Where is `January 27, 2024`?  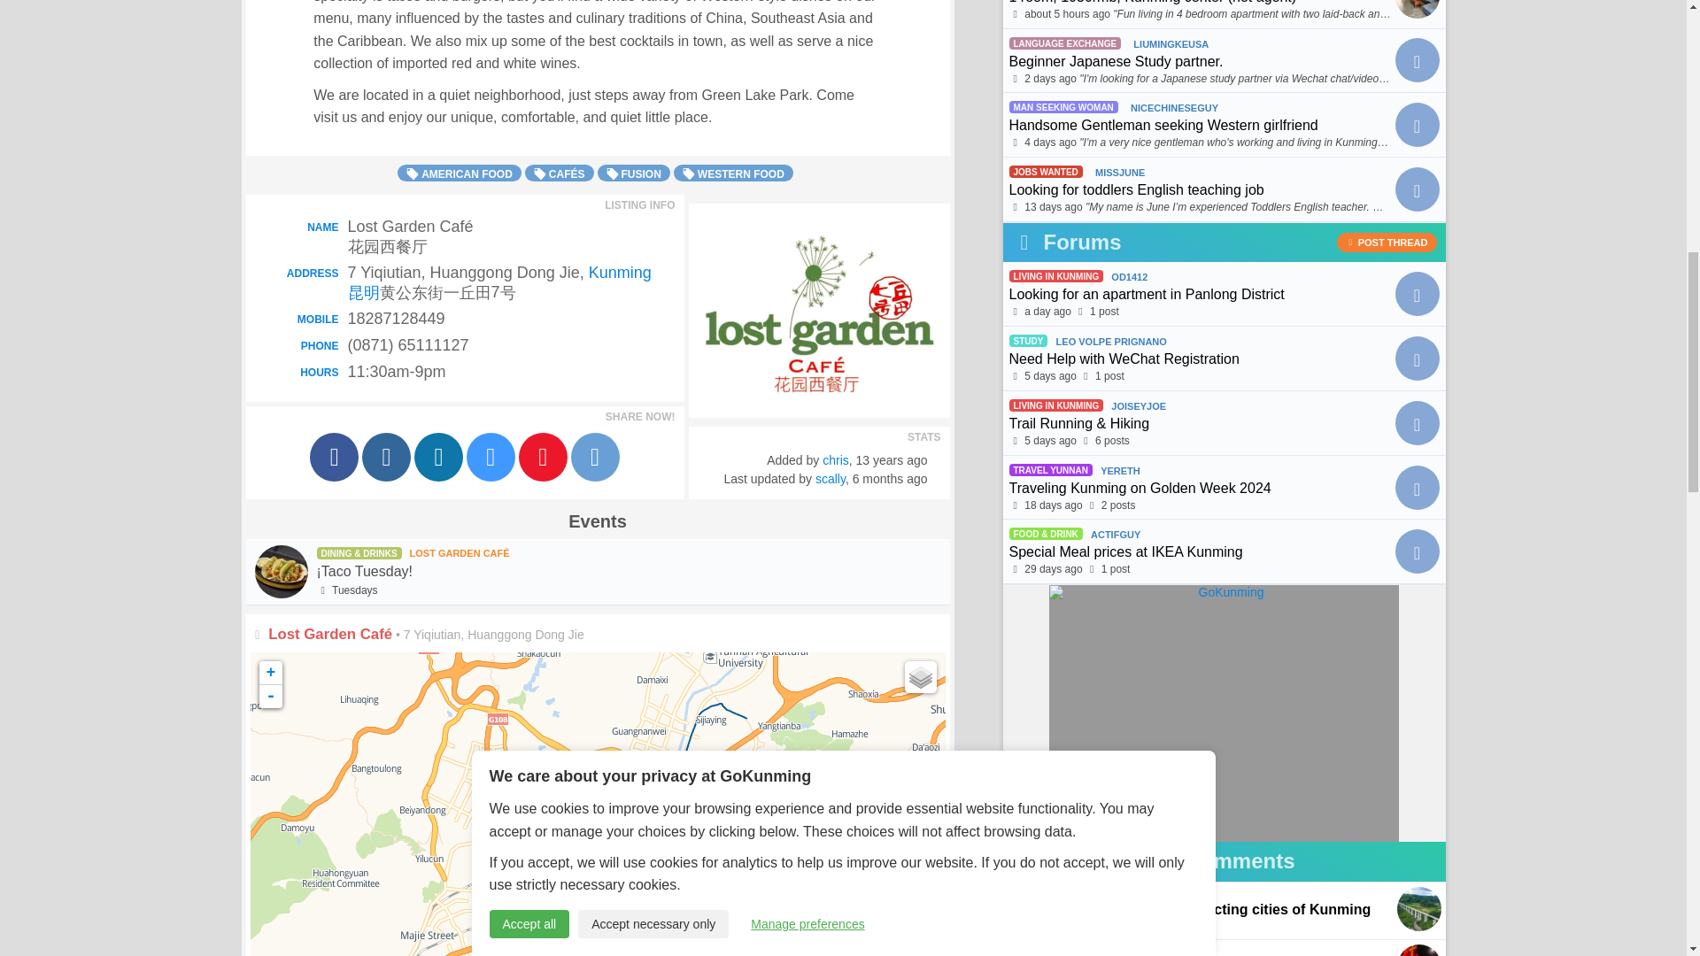 January 27, 2024 is located at coordinates (891, 478).